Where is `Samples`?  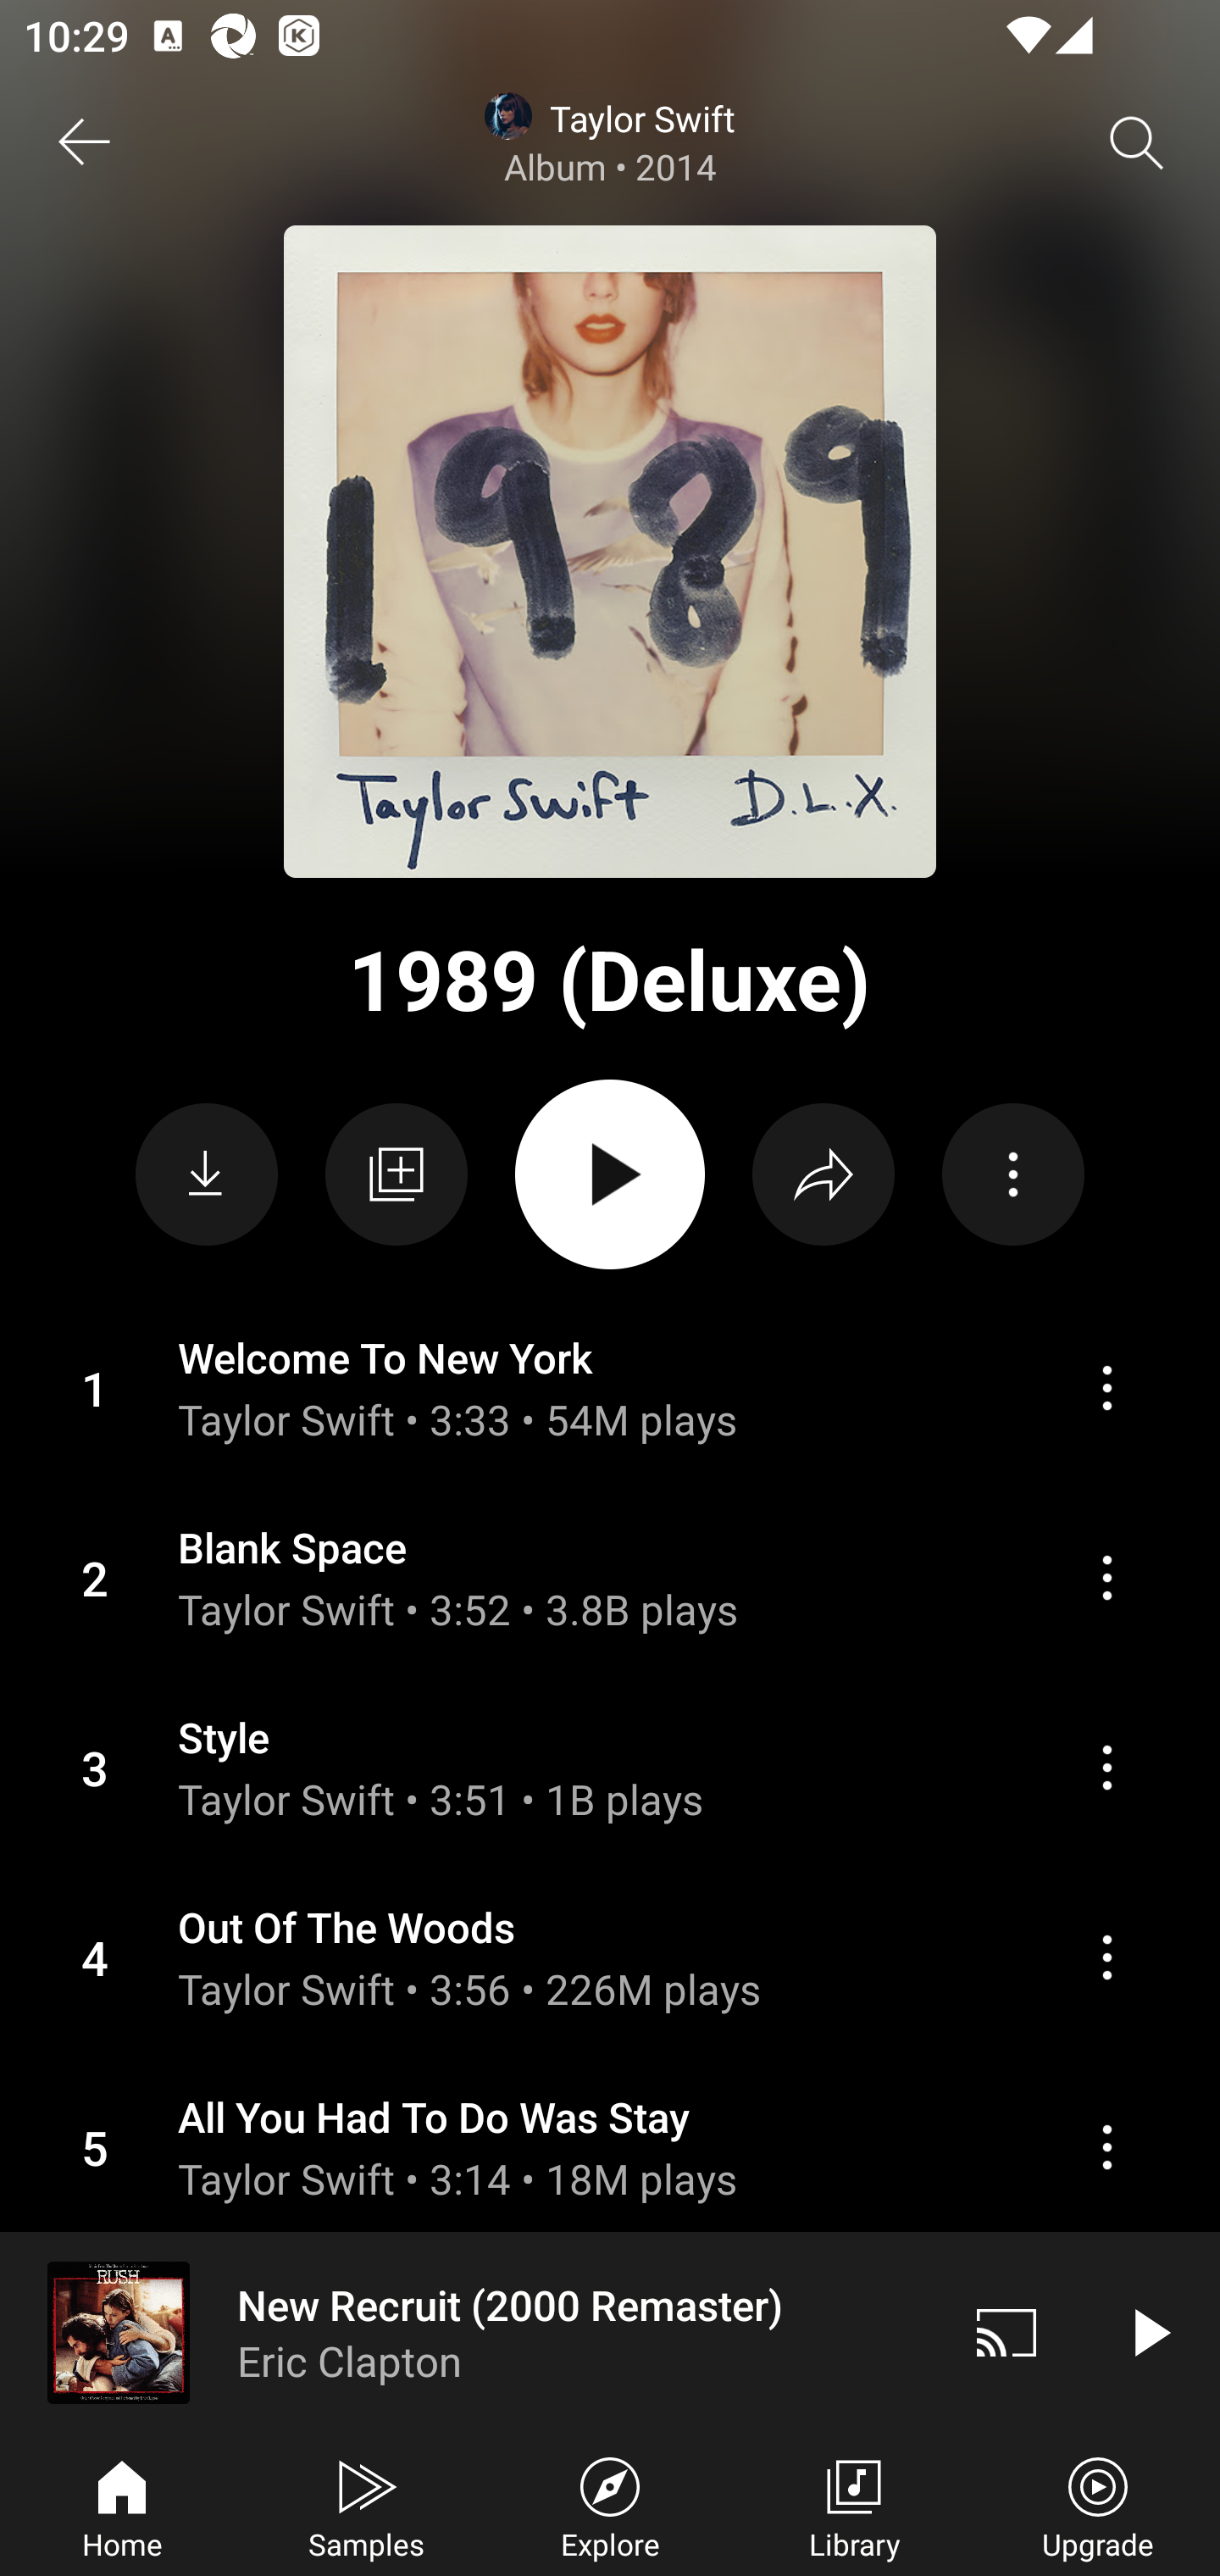 Samples is located at coordinates (366, 2505).